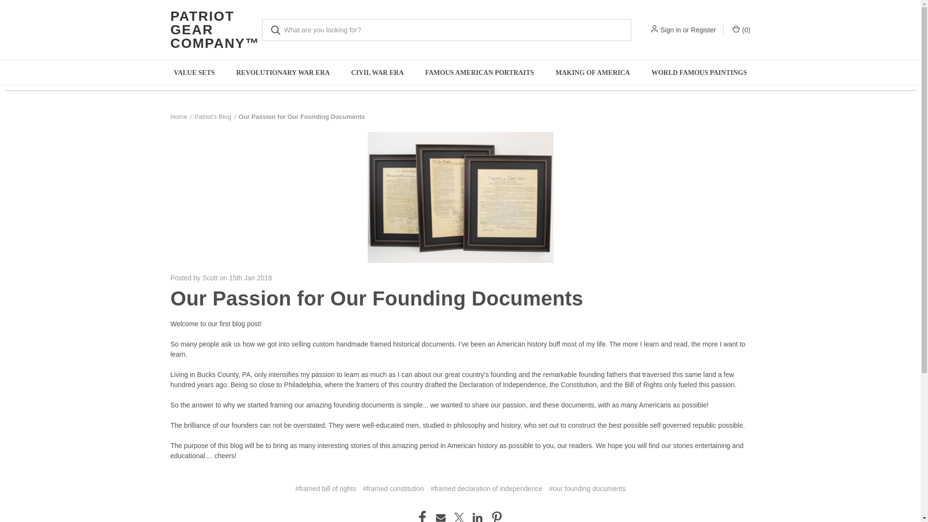  I want to click on Home, so click(178, 117).